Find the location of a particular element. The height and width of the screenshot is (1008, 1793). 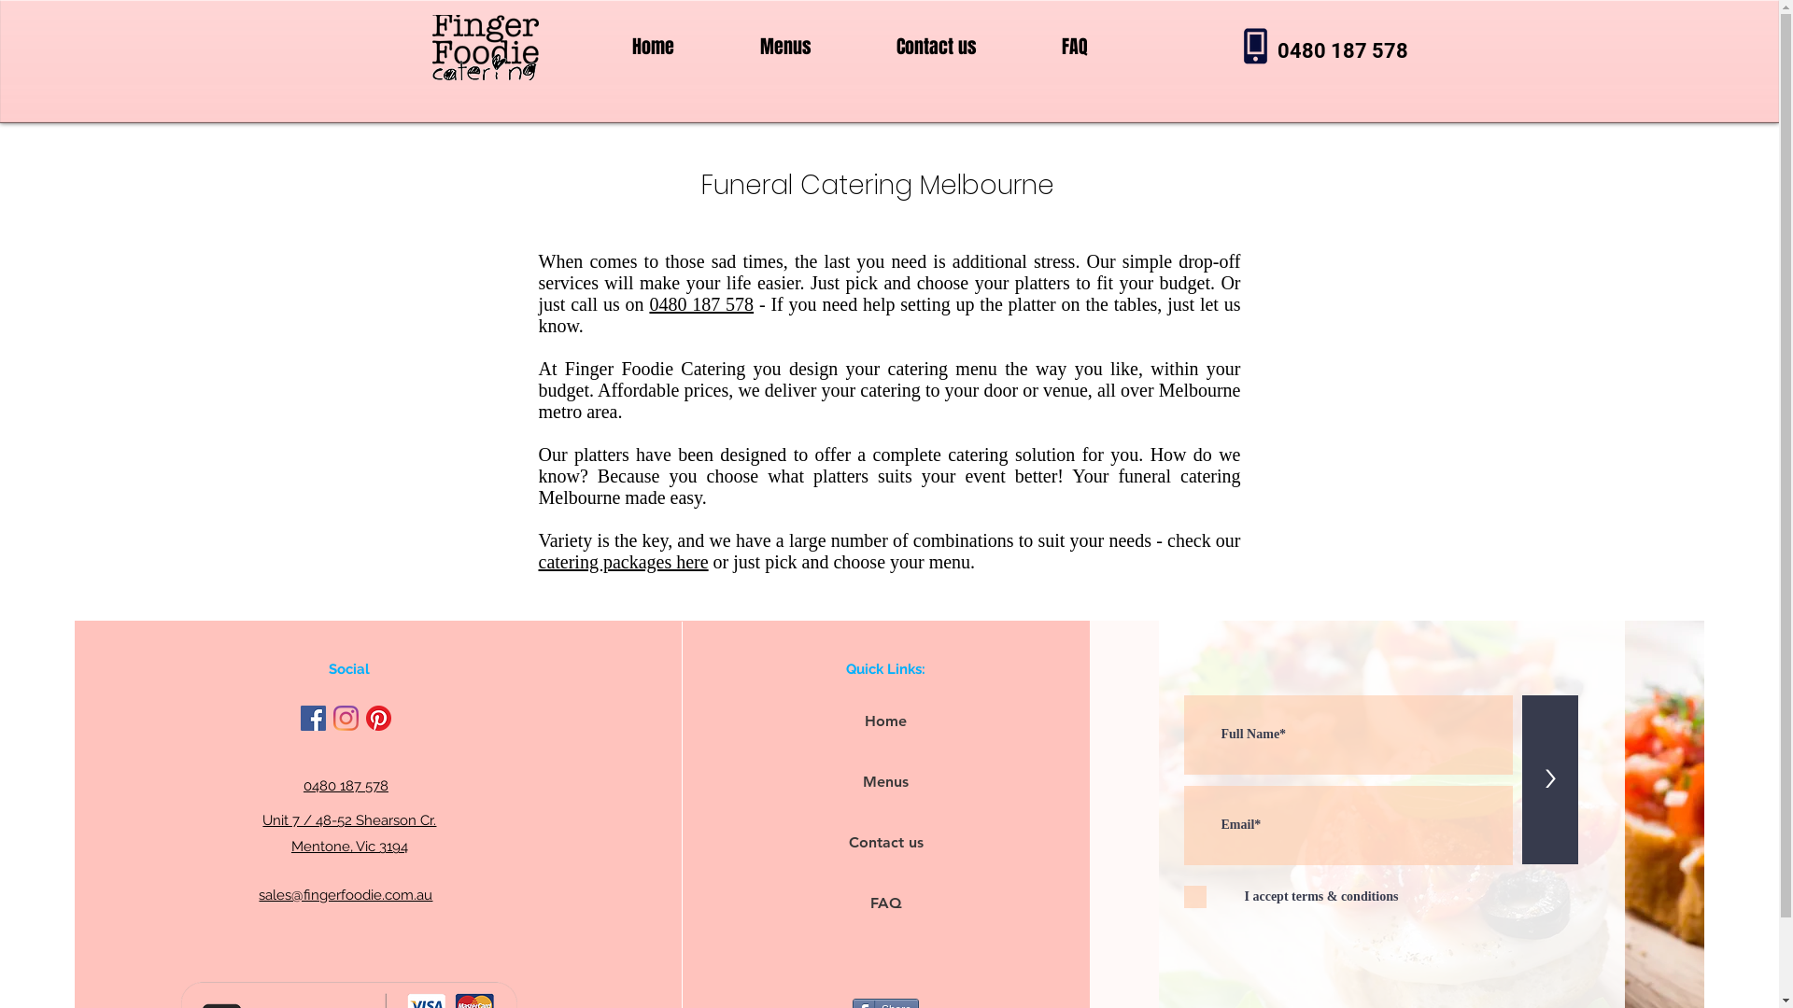

catering packages here is located at coordinates (623, 562).